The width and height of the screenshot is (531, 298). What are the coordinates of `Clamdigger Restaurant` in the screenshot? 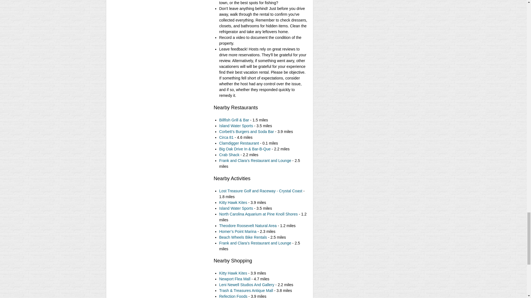 It's located at (239, 143).